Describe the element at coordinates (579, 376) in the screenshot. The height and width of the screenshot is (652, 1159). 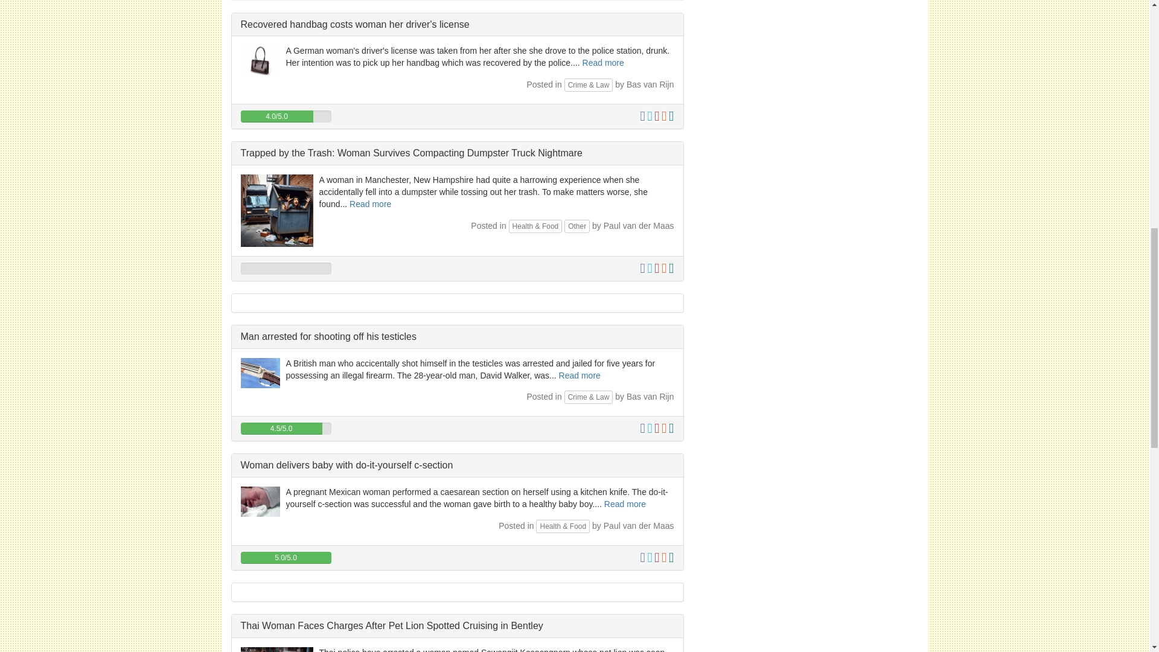
I see `Read more` at that location.